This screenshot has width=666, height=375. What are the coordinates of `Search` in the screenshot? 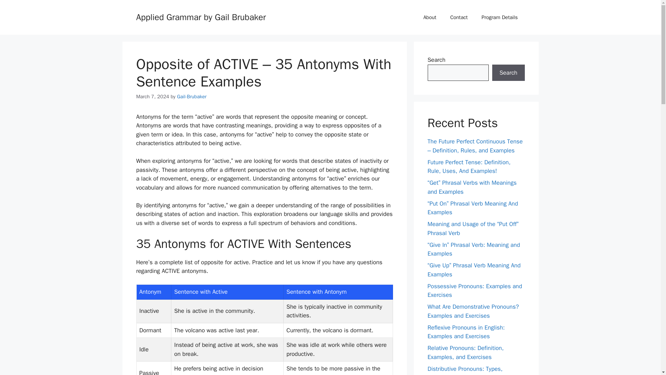 It's located at (508, 73).